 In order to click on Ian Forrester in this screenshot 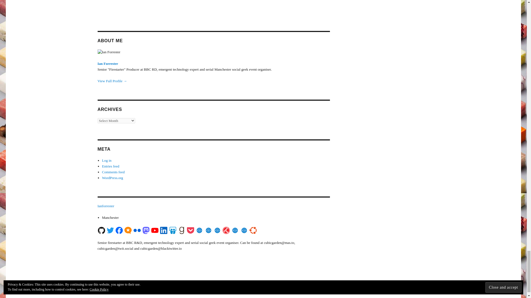, I will do `click(107, 63)`.